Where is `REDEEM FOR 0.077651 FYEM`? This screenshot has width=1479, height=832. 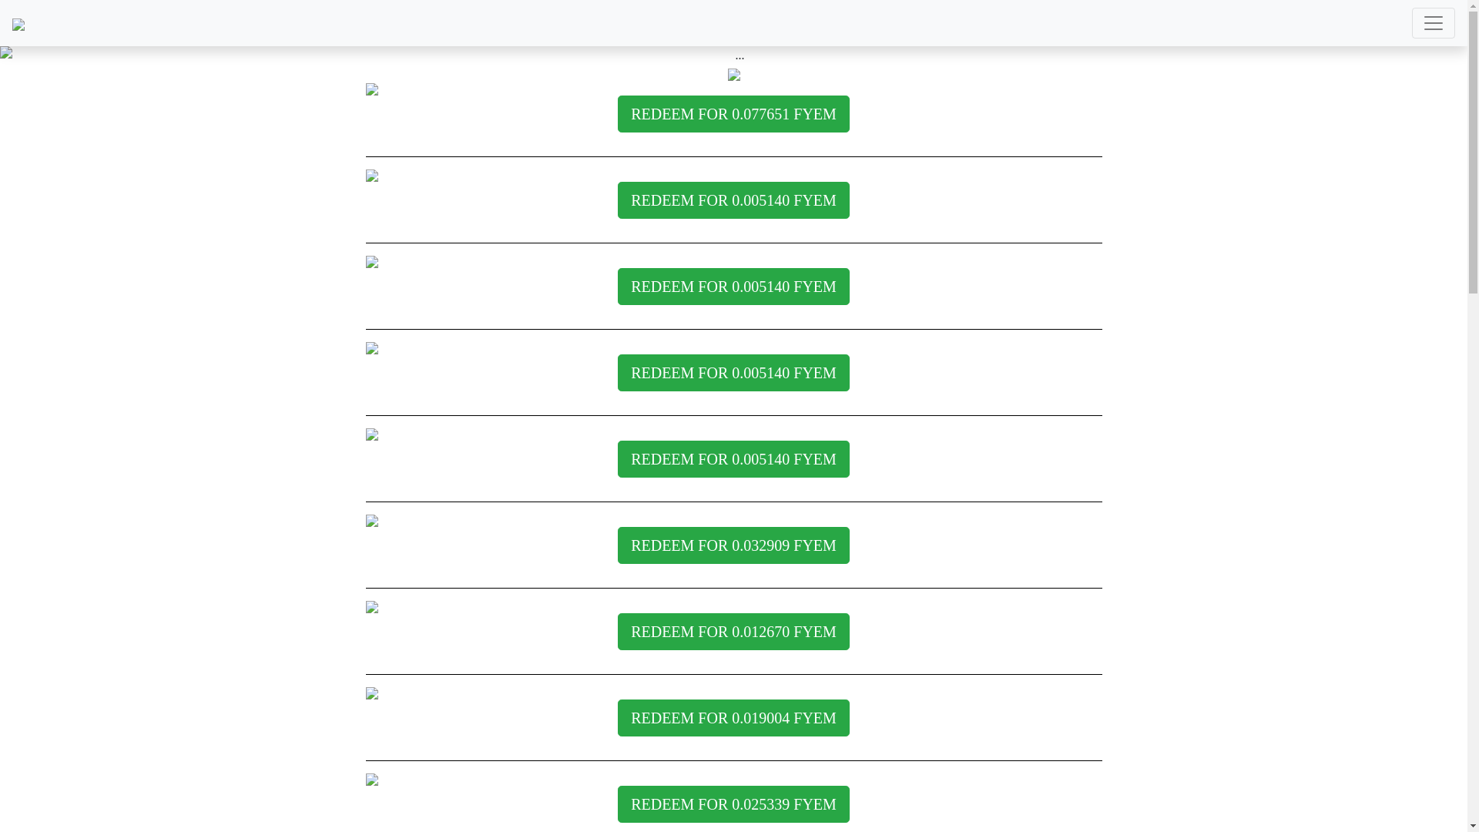 REDEEM FOR 0.077651 FYEM is located at coordinates (733, 119).